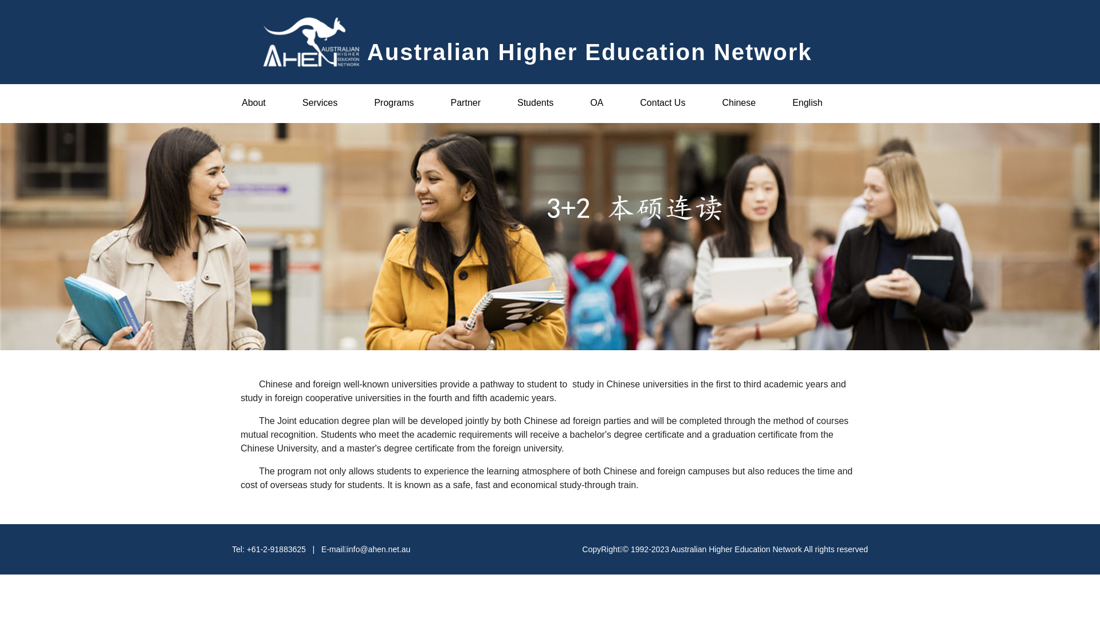 The image size is (1100, 618). What do you see at coordinates (276, 549) in the screenshot?
I see `+61-2-91883625` at bounding box center [276, 549].